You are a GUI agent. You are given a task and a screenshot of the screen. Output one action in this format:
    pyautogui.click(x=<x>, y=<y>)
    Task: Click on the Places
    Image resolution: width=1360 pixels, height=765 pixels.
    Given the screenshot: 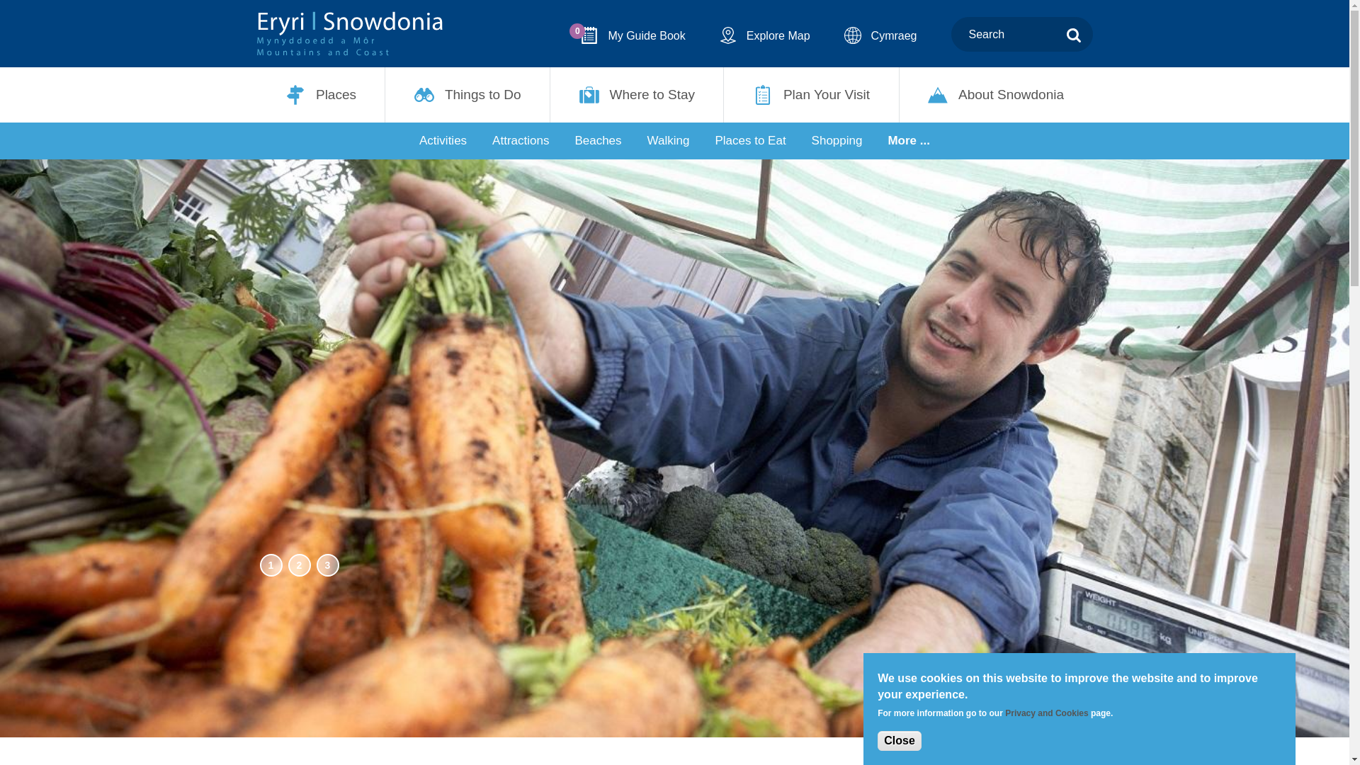 What is the action you would take?
    pyautogui.click(x=320, y=95)
    